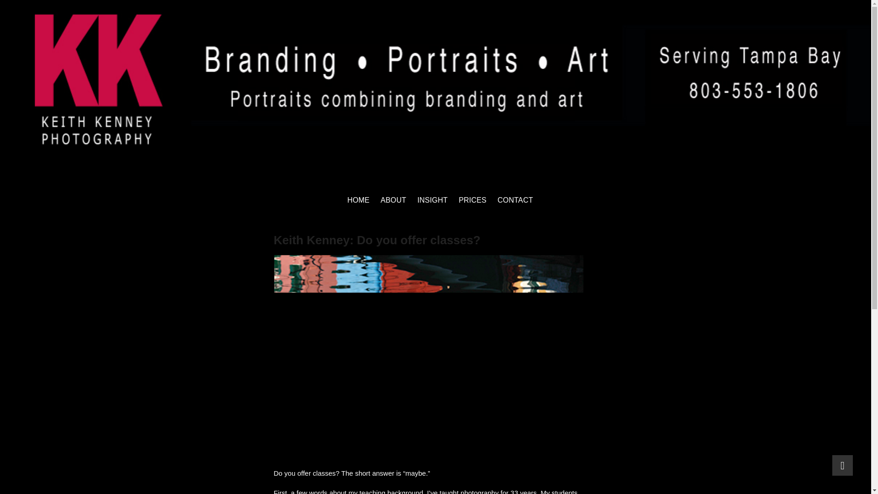 The image size is (878, 494). I want to click on ABOUT, so click(393, 199).